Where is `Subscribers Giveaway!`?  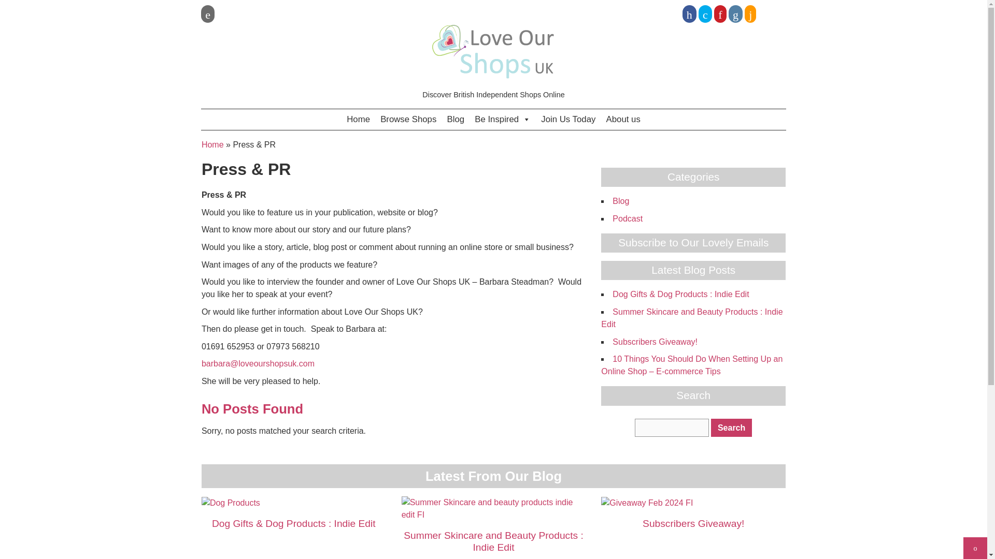 Subscribers Giveaway! is located at coordinates (655, 342).